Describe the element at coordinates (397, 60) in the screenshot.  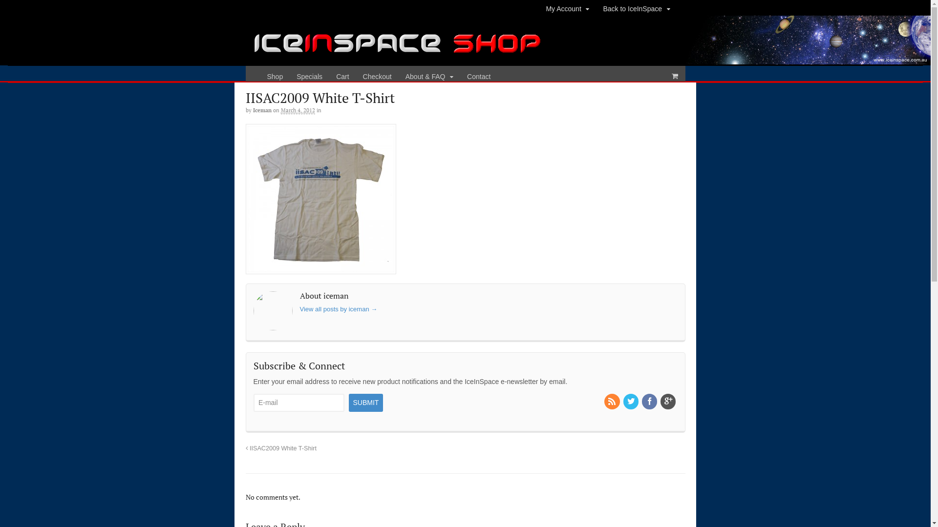
I see `Buy IceInSpace Branded Merchandise and Astronomy Products` at that location.